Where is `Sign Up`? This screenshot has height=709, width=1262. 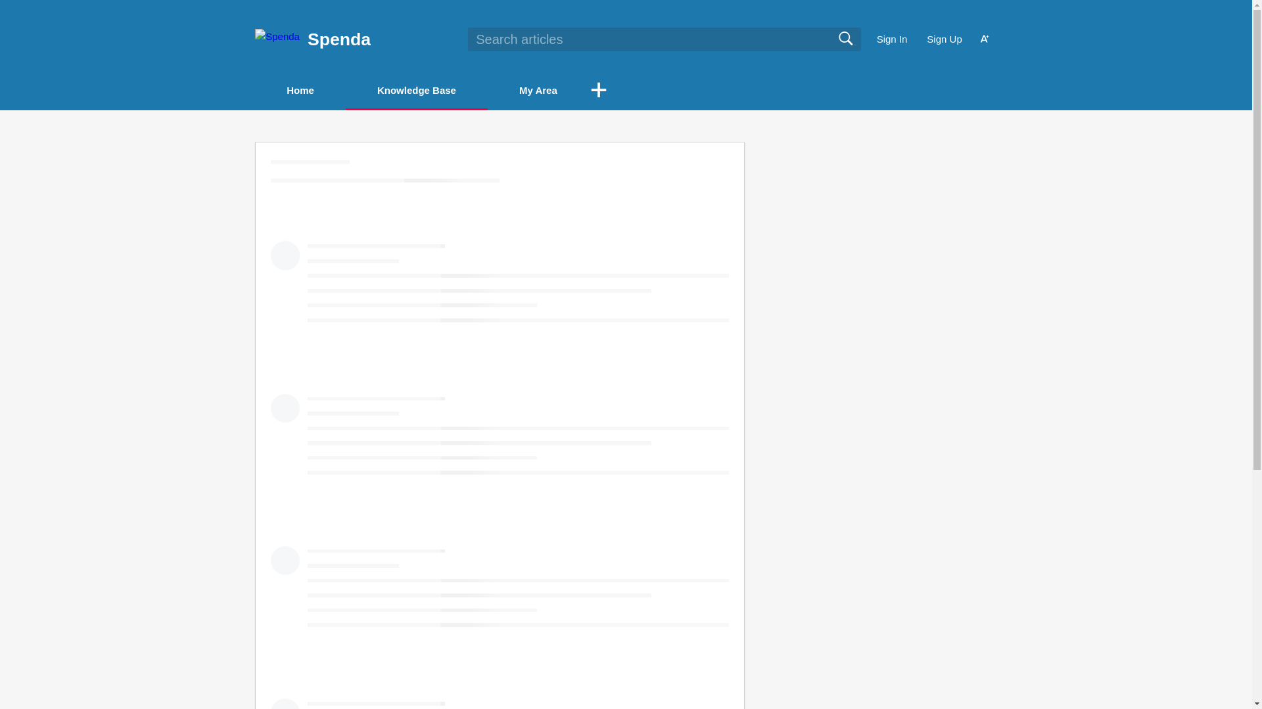 Sign Up is located at coordinates (944, 39).